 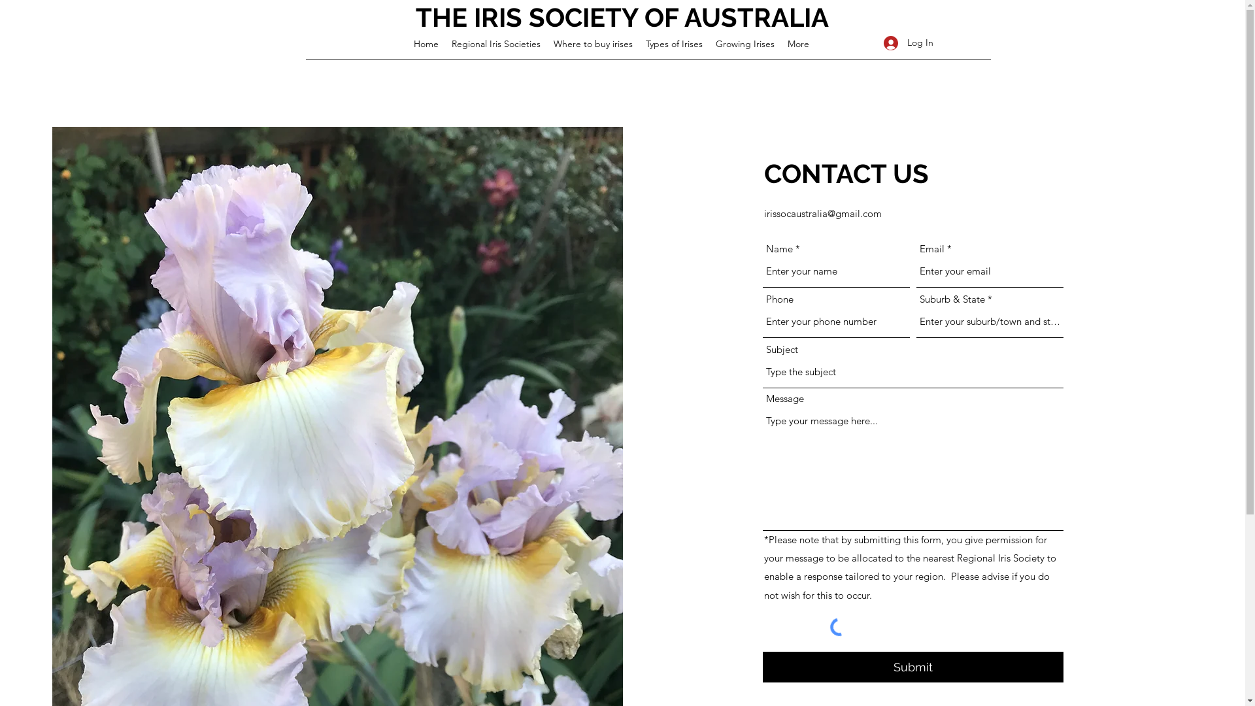 I want to click on THE IRIS SOCIETY OF AUSTRALIA, so click(x=622, y=17).